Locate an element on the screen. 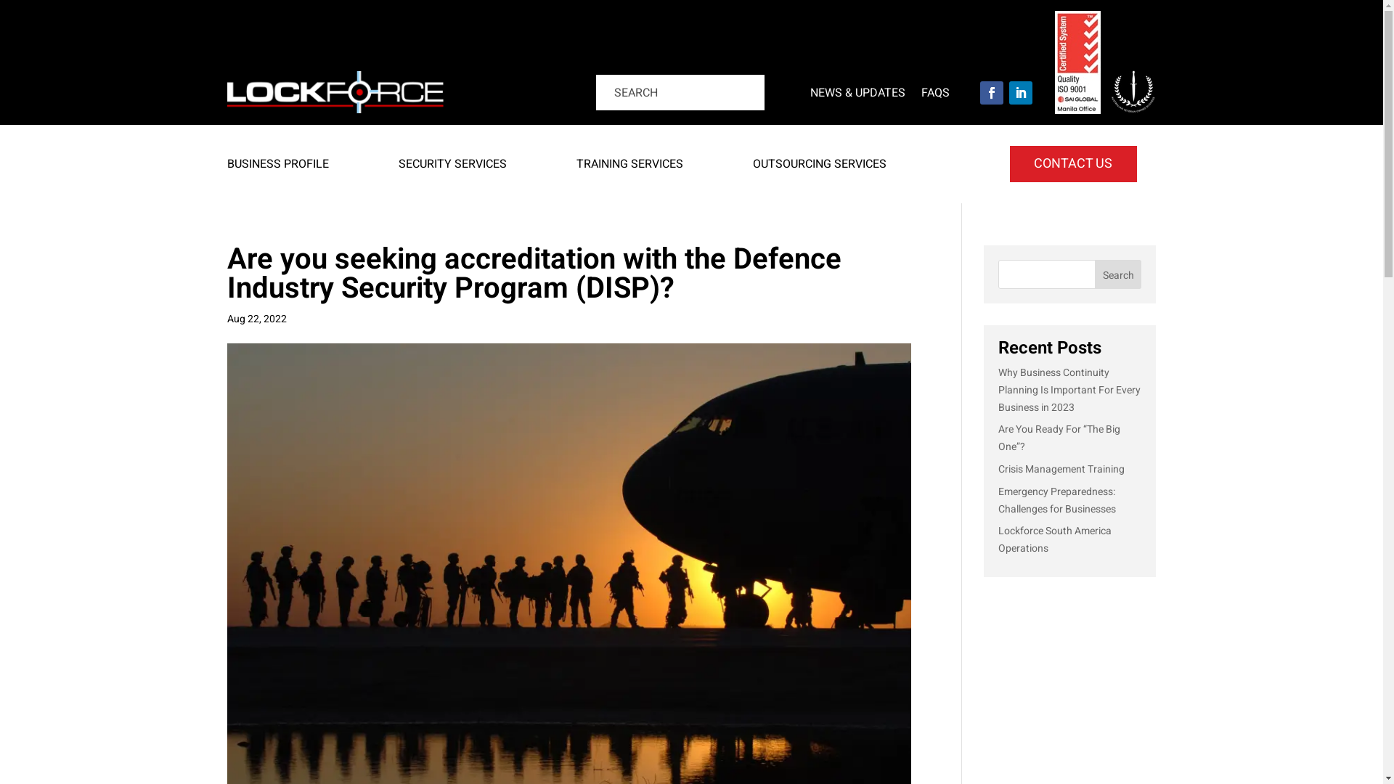  FAQS is located at coordinates (935, 95).